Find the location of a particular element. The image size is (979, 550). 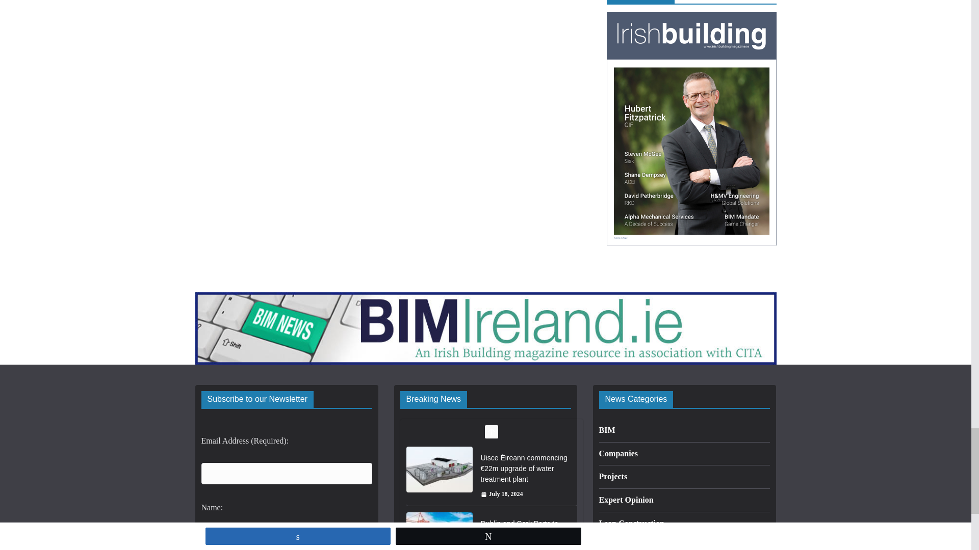

7:34 am is located at coordinates (502, 494).